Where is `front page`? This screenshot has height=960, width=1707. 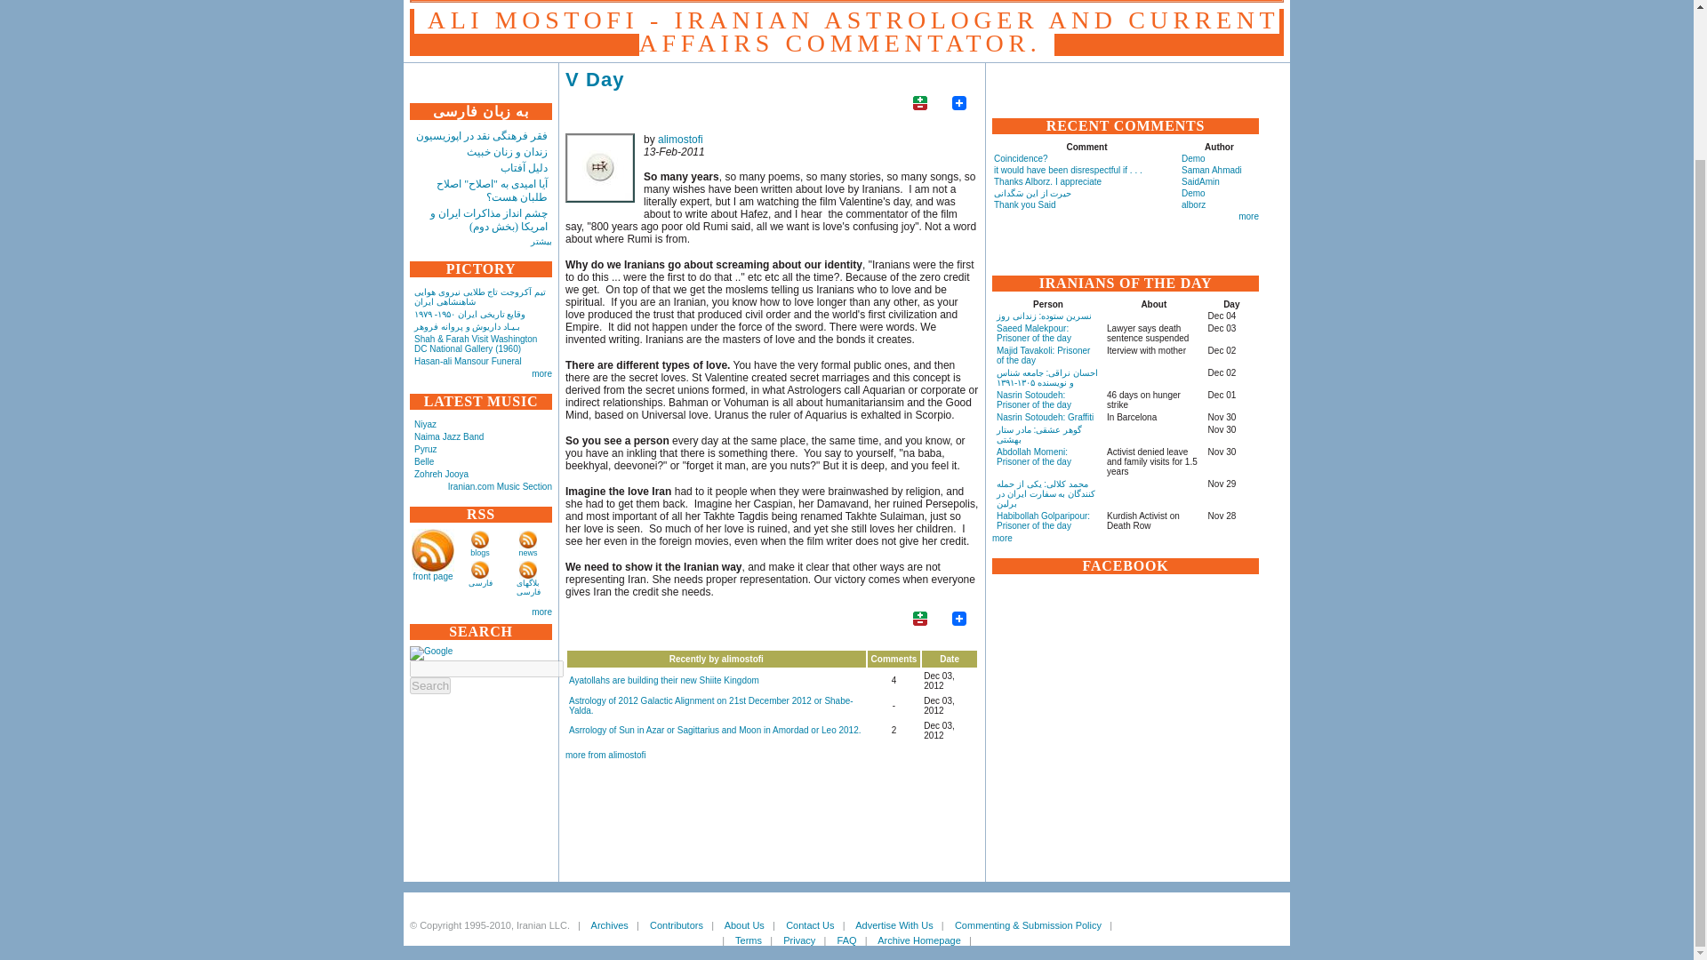 front page is located at coordinates (432, 576).